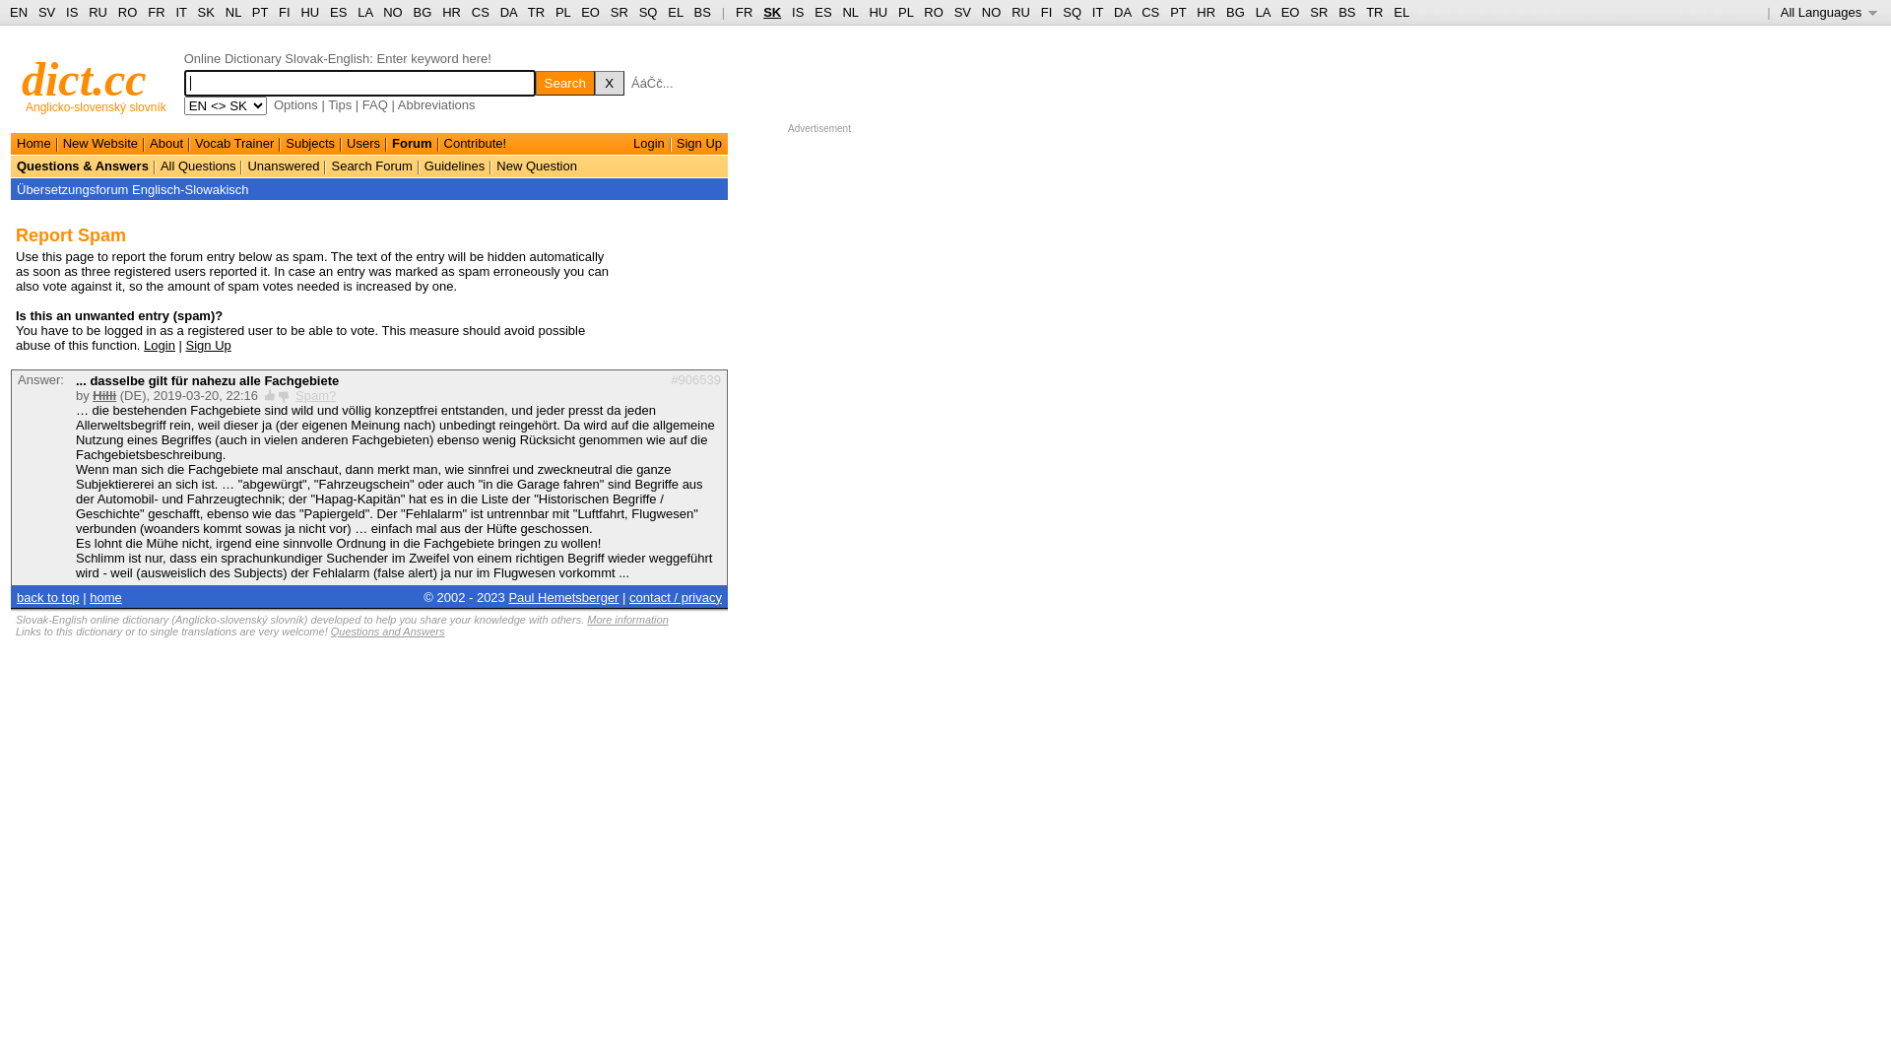 Image resolution: width=1891 pixels, height=1064 pixels. What do you see at coordinates (315, 396) in the screenshot?
I see `Spam?` at bounding box center [315, 396].